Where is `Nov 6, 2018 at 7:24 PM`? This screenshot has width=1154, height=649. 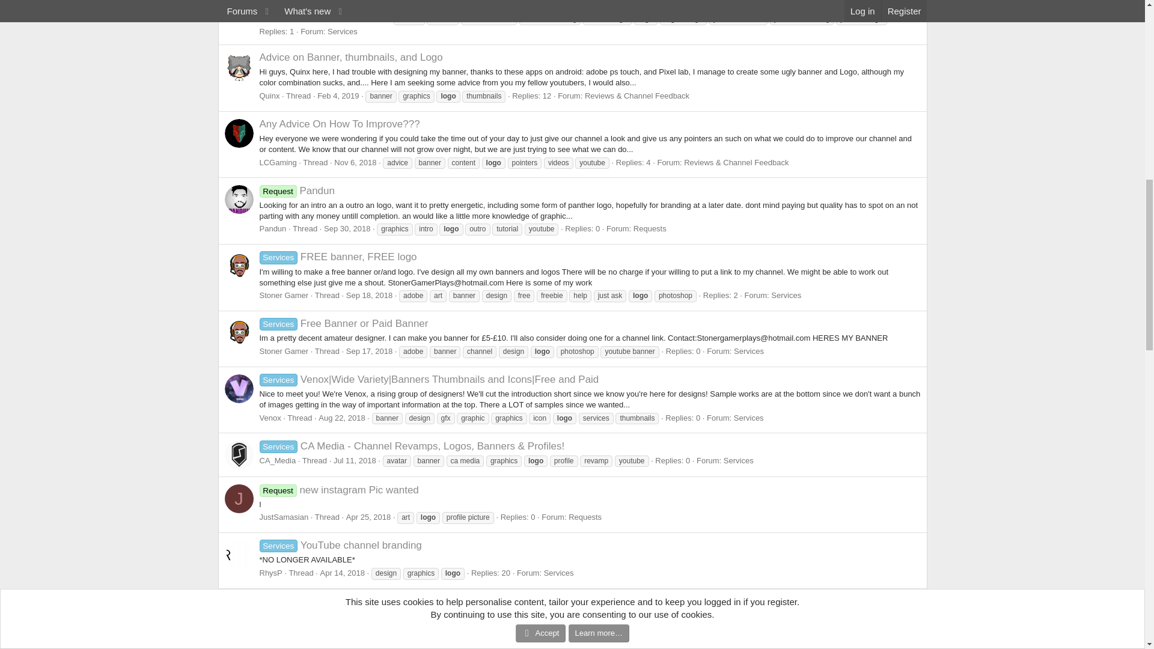 Nov 6, 2018 at 7:24 PM is located at coordinates (355, 162).